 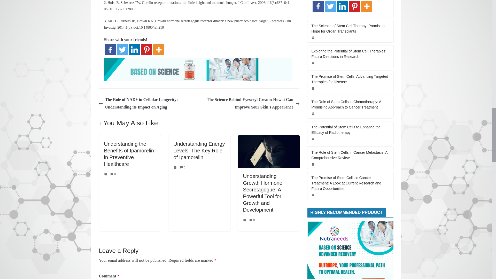 I want to click on Pinterest, so click(x=146, y=50).